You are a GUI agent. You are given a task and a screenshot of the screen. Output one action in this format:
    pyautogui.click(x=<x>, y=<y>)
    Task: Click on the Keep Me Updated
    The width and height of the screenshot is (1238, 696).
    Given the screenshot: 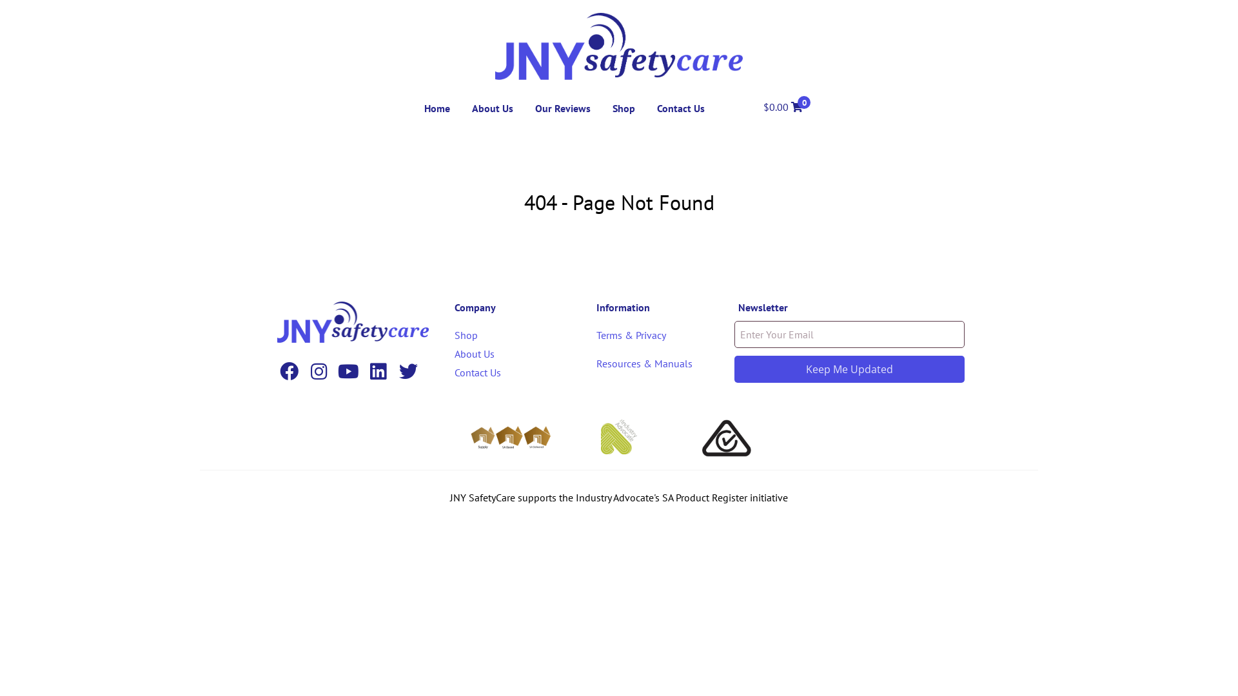 What is the action you would take?
    pyautogui.click(x=850, y=369)
    